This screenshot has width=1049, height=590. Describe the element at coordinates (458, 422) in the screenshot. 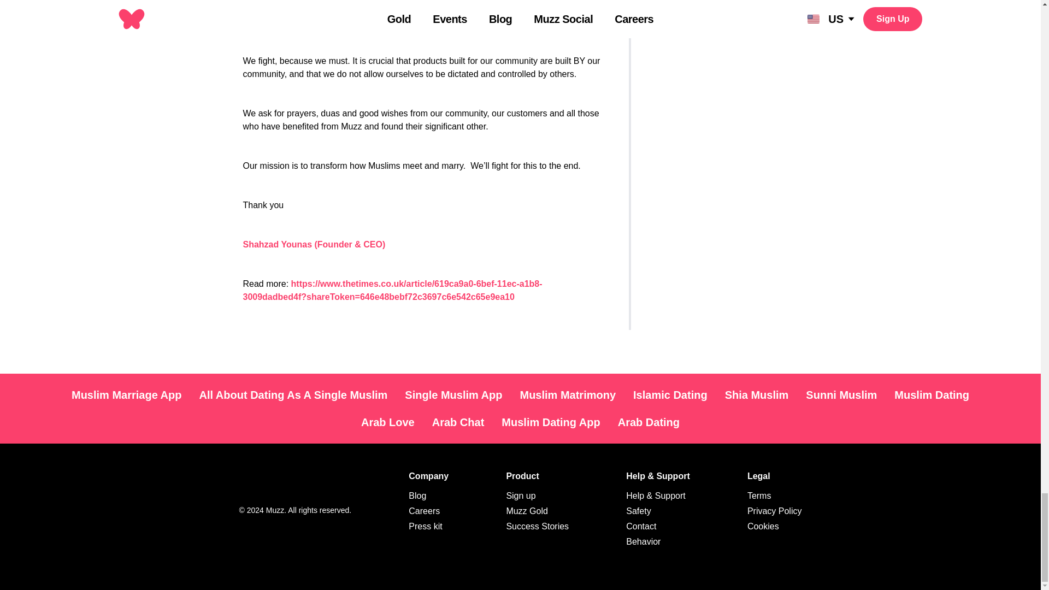

I see `Arab Chat` at that location.